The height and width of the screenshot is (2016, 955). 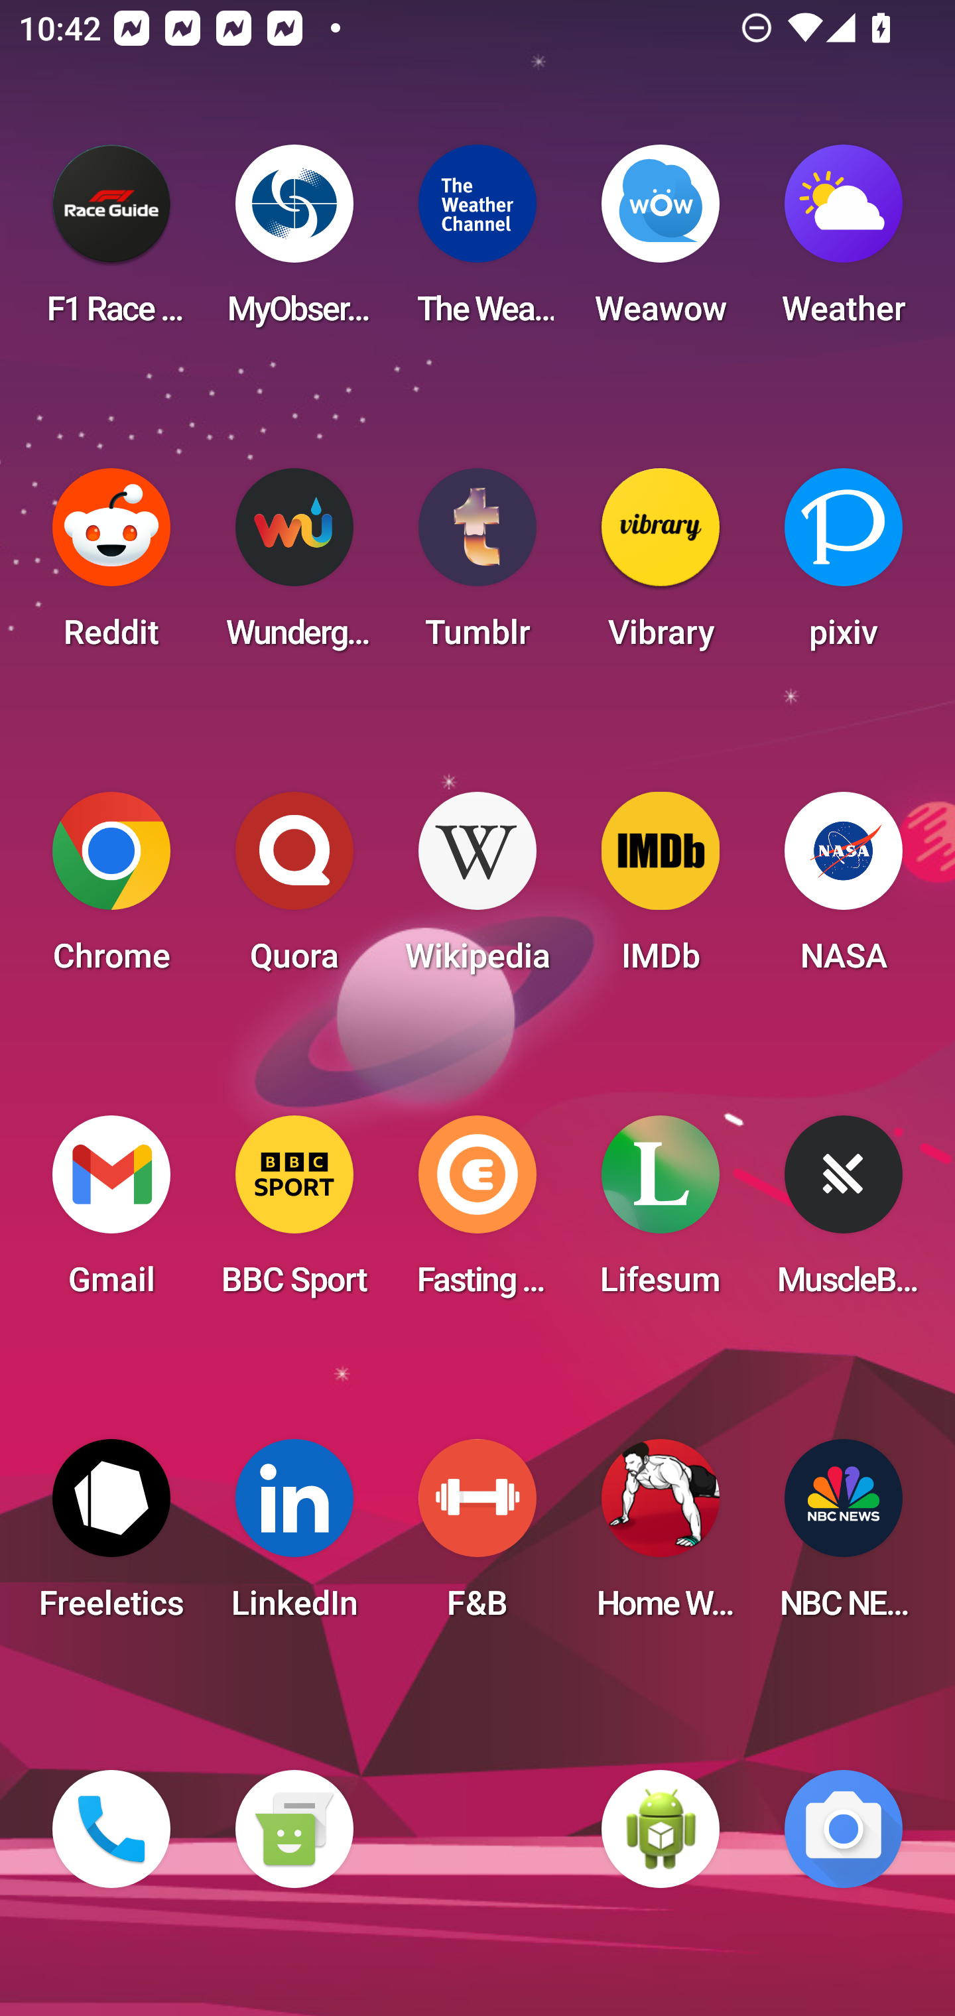 I want to click on Quora, so click(x=294, y=890).